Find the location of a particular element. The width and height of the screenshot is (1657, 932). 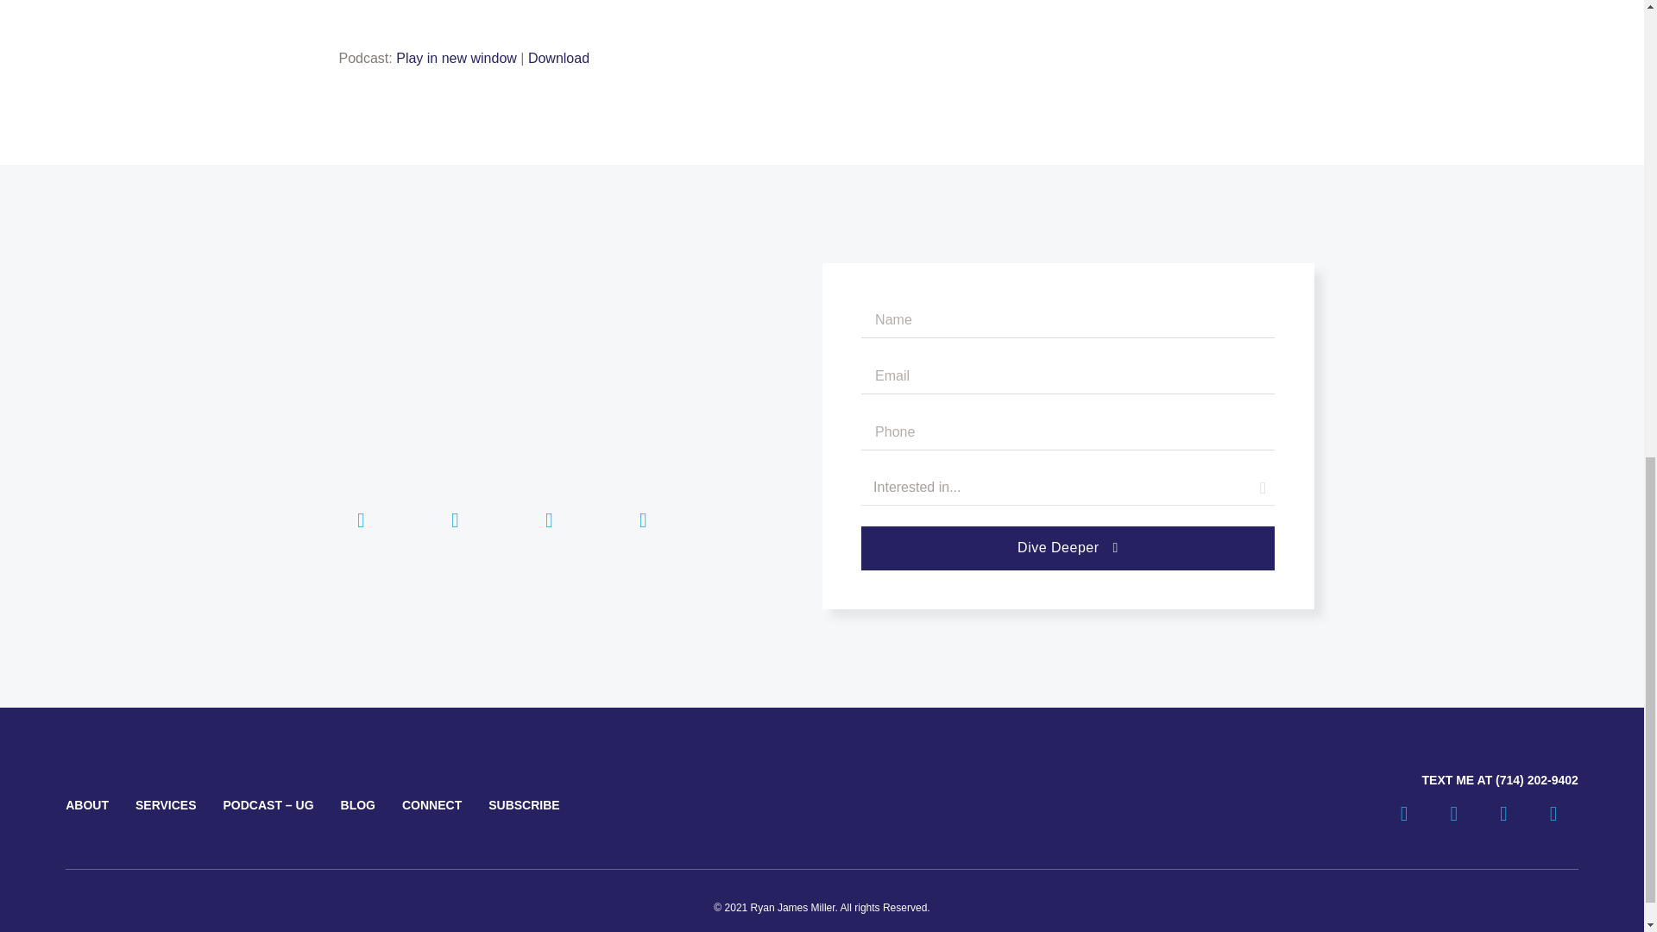

ABOUT is located at coordinates (87, 804).